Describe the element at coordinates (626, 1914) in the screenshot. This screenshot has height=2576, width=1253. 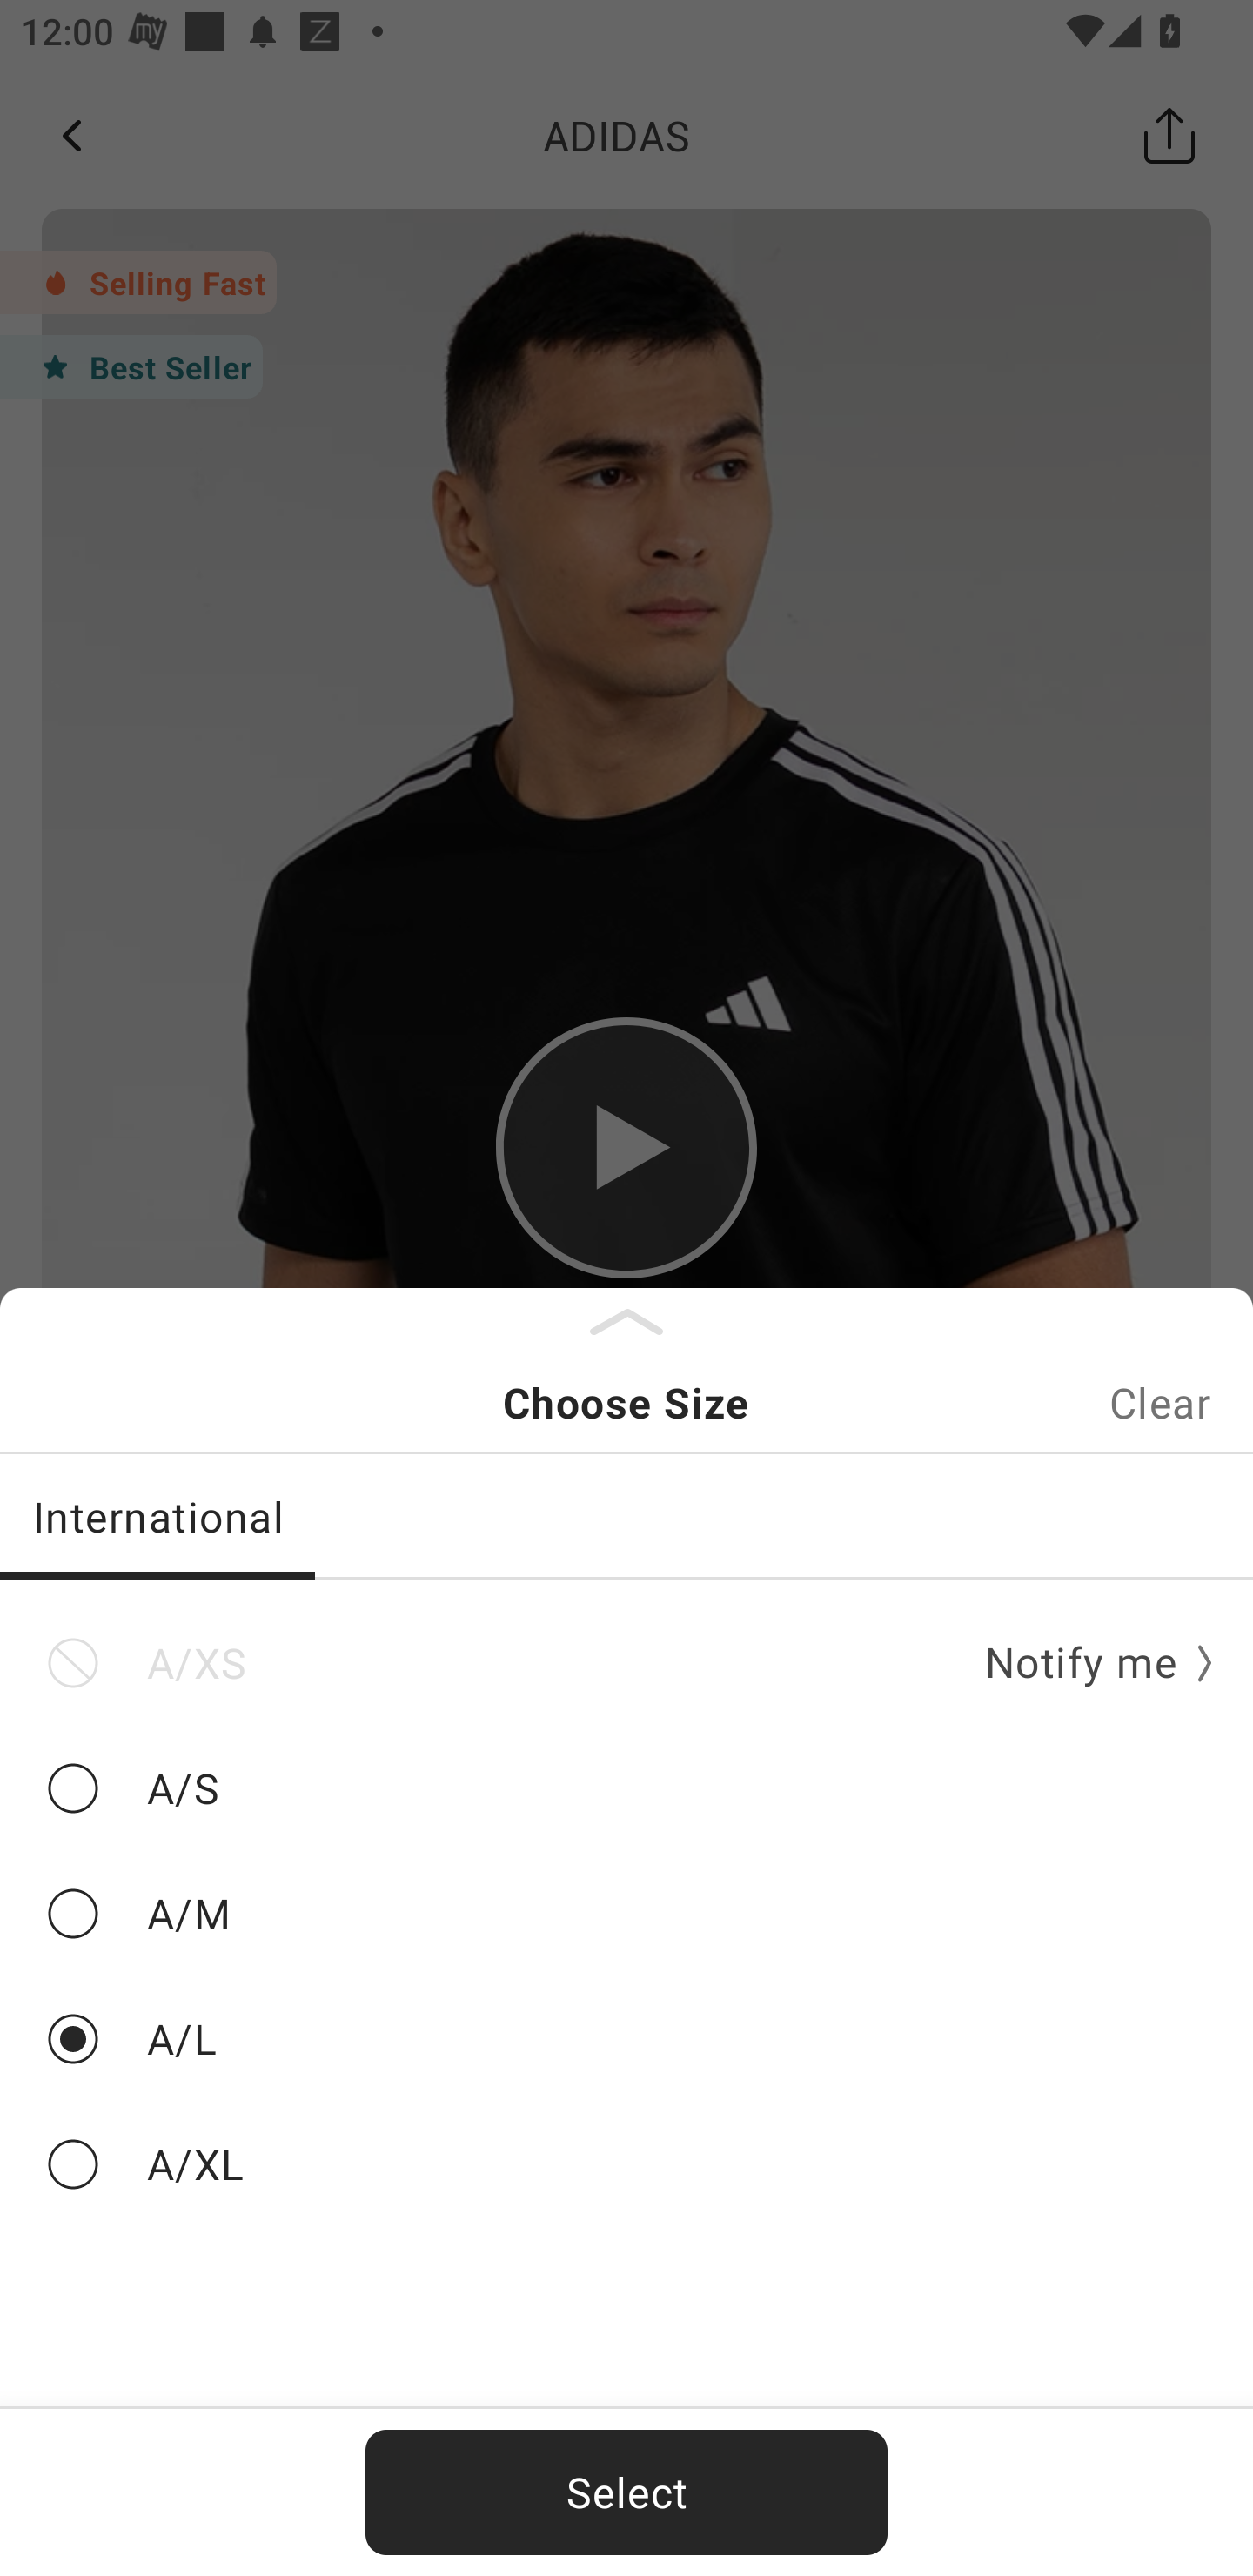
I see `A/M` at that location.